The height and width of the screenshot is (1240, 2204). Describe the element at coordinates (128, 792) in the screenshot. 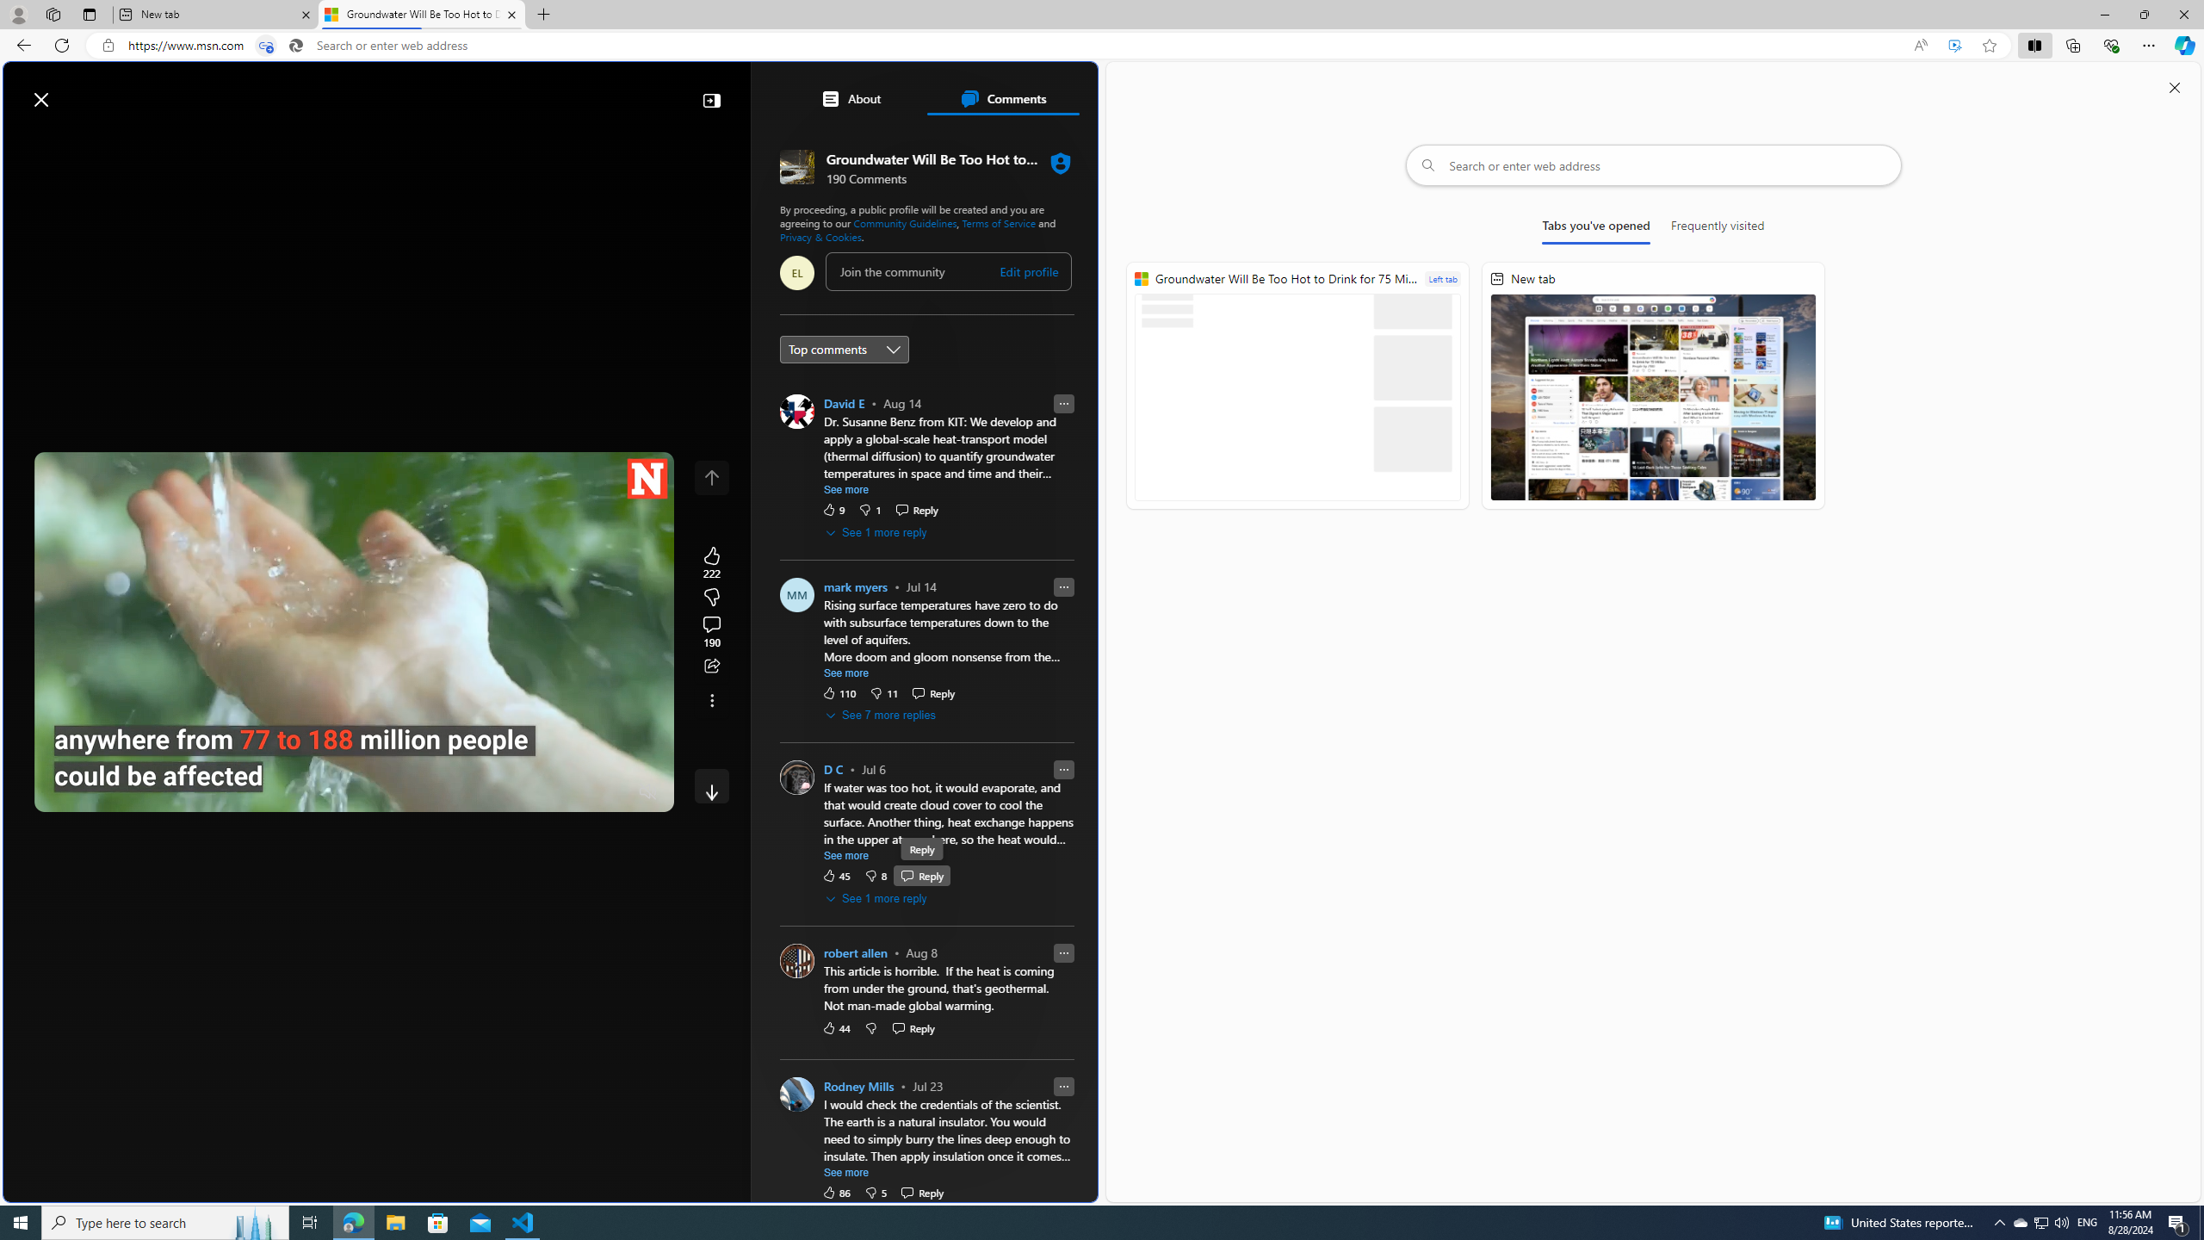

I see `Seek Forward` at that location.